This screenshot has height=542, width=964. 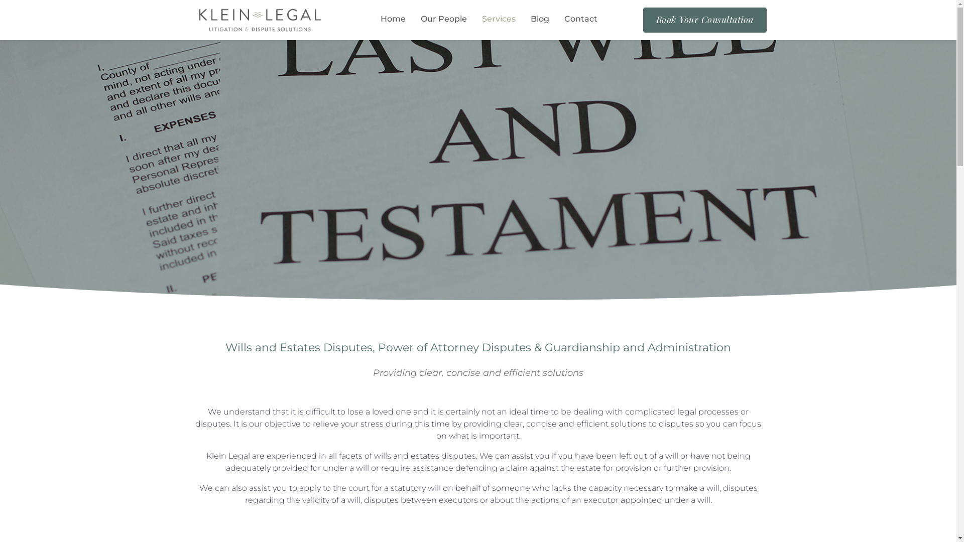 I want to click on Blog, so click(x=540, y=20).